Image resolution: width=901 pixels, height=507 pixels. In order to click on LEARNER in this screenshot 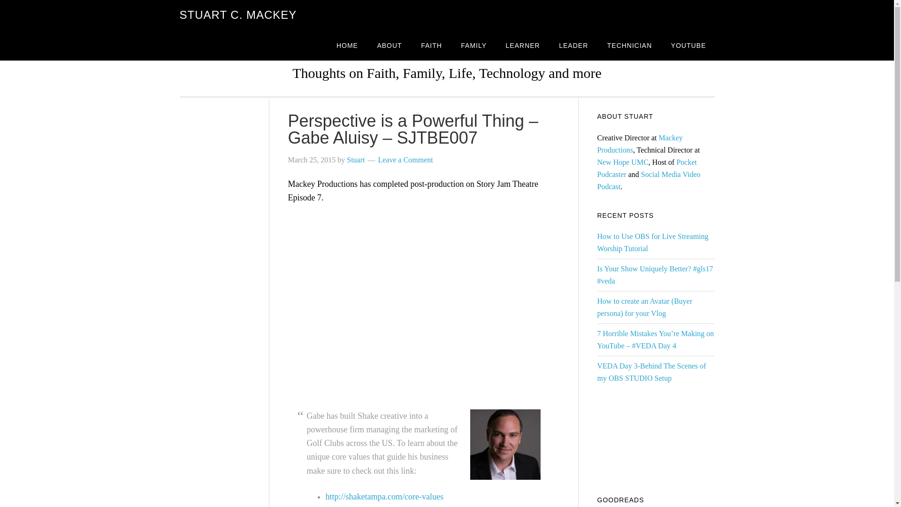, I will do `click(523, 45)`.